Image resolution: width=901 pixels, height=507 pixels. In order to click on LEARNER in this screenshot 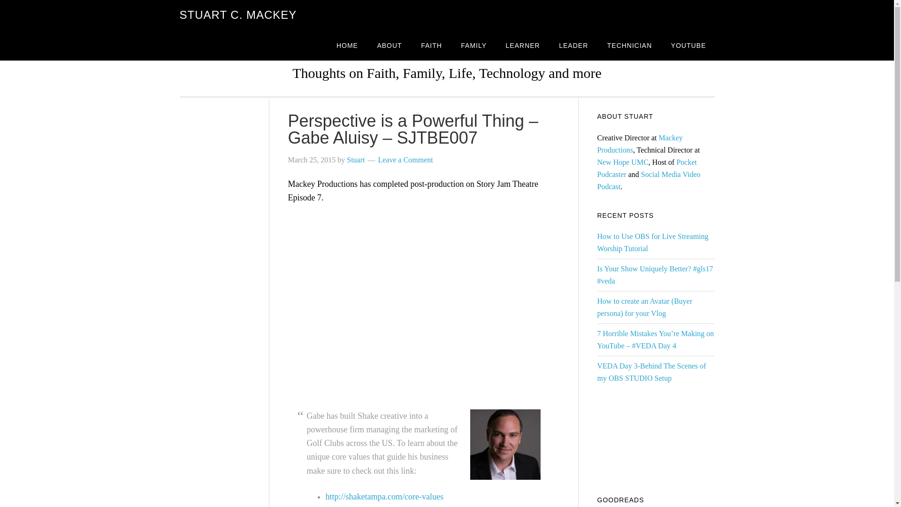, I will do `click(523, 45)`.